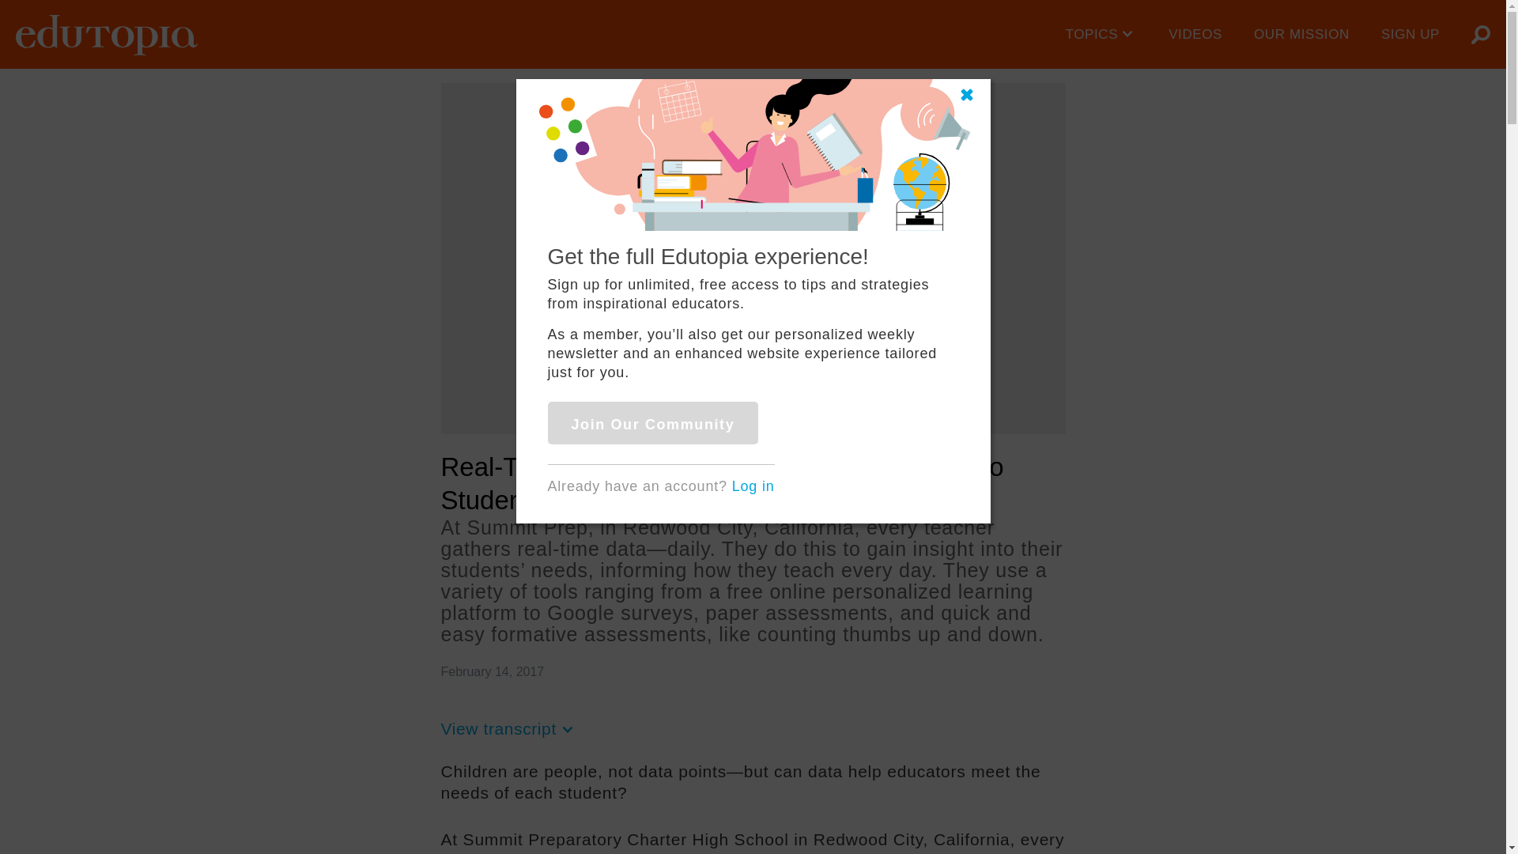 This screenshot has height=854, width=1518. Describe the element at coordinates (1195, 35) in the screenshot. I see `VIDEOS` at that location.